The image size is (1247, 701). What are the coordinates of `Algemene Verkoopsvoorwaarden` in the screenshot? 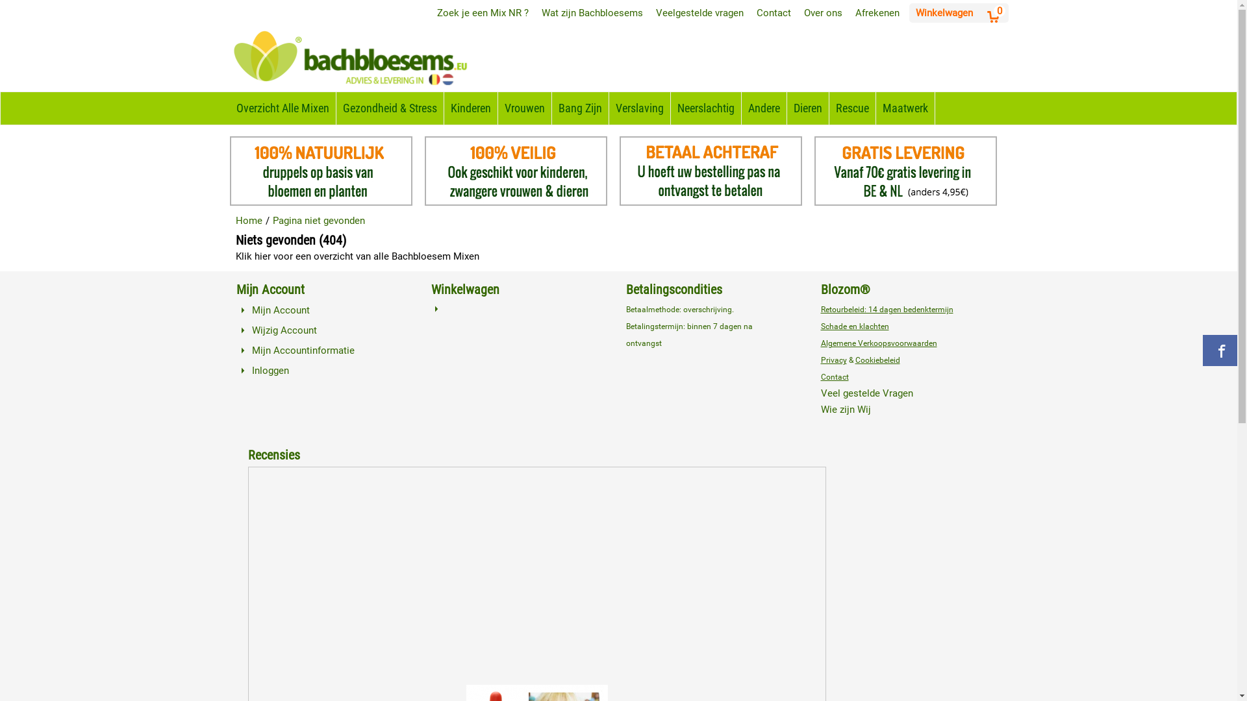 It's located at (879, 343).